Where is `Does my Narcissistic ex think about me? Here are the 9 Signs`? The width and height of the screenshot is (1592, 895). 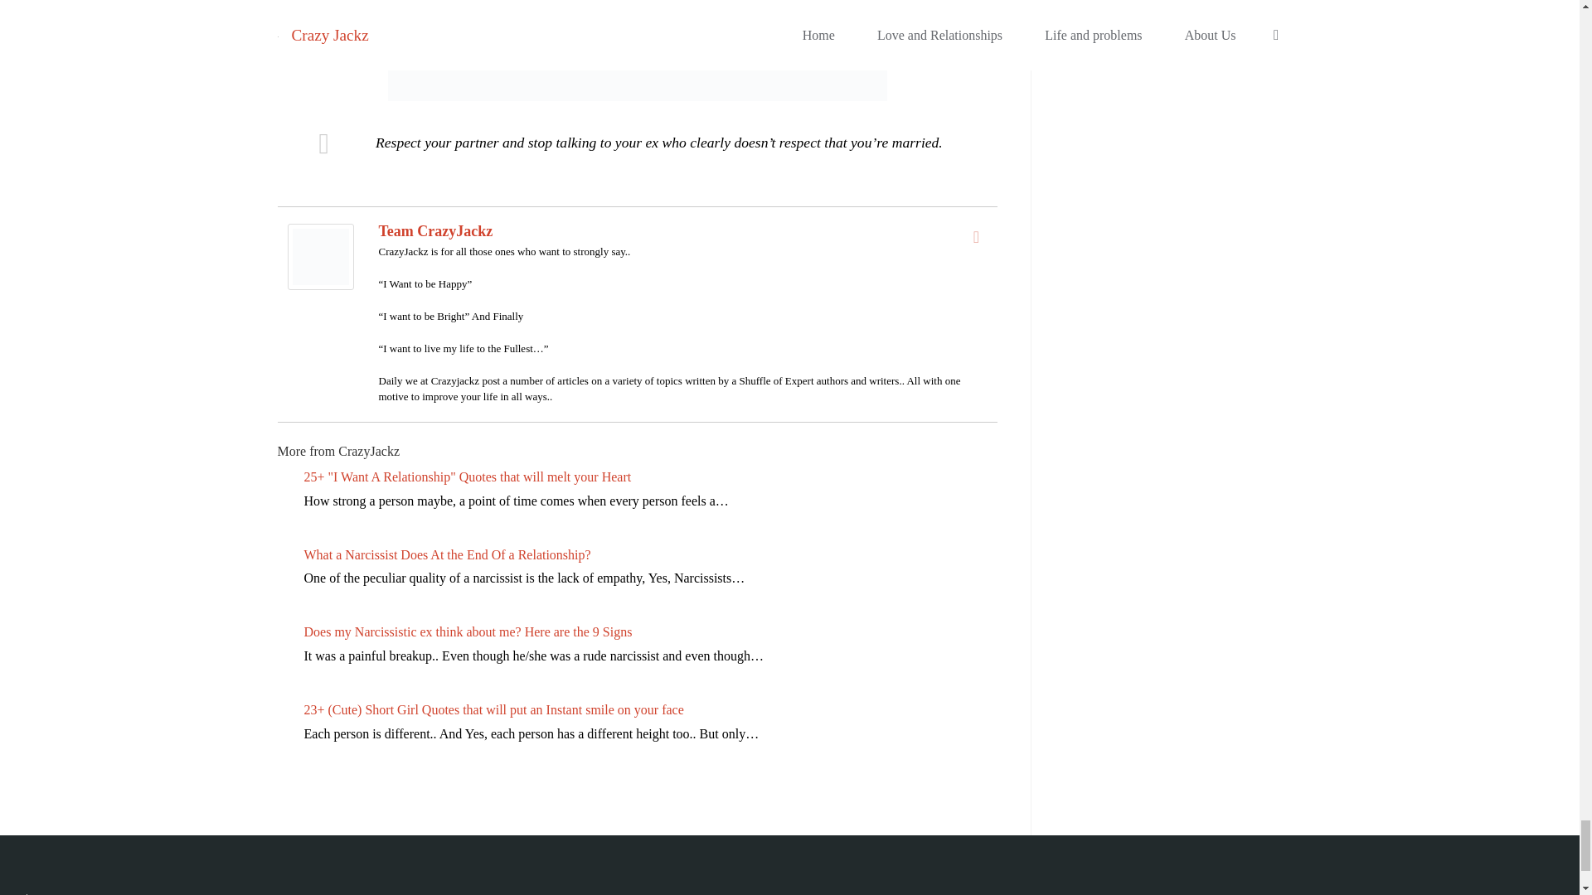
Does my Narcissistic ex think about me? Here are the 9 Signs is located at coordinates (468, 631).